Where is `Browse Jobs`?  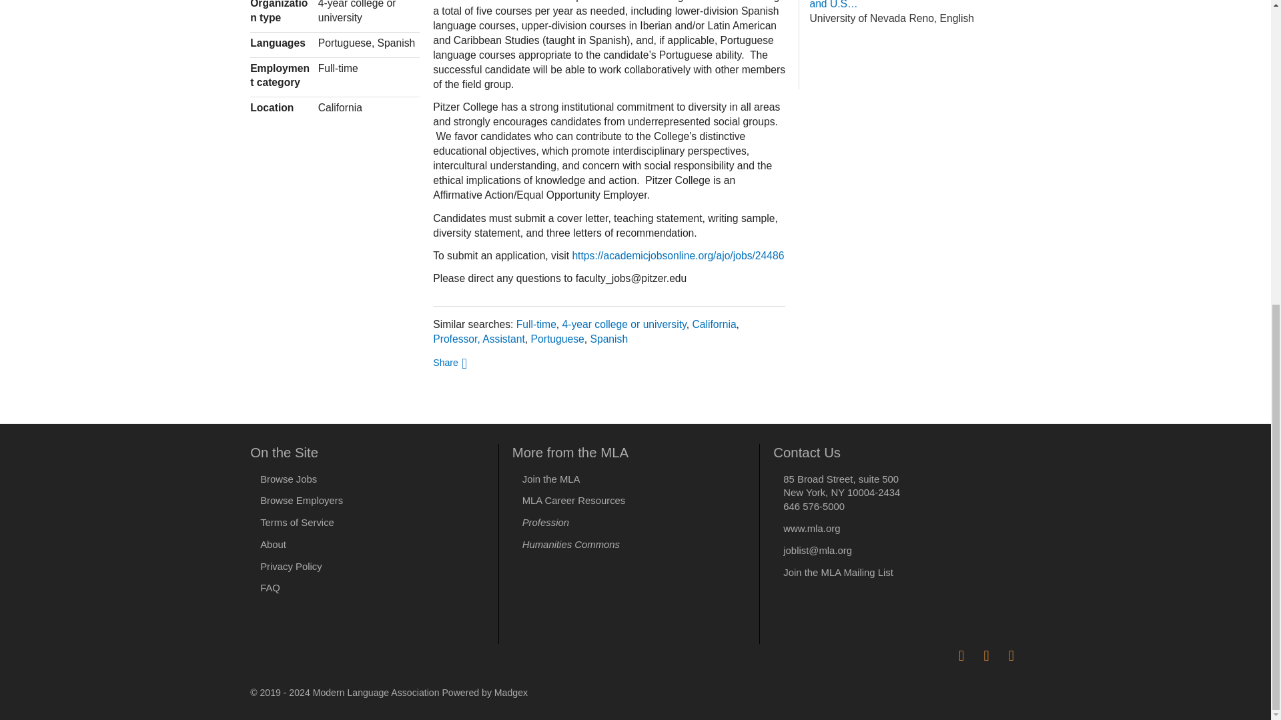 Browse Jobs is located at coordinates (288, 479).